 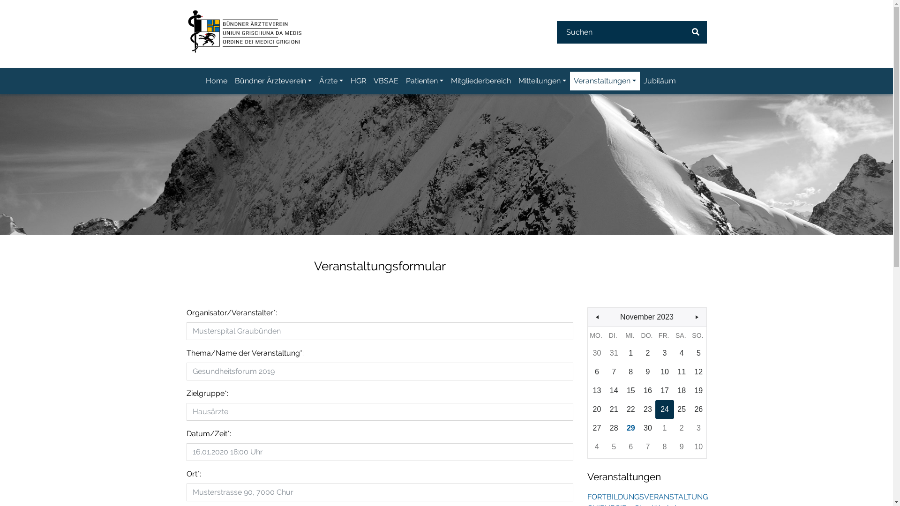 What do you see at coordinates (614, 409) in the screenshot?
I see `21` at bounding box center [614, 409].